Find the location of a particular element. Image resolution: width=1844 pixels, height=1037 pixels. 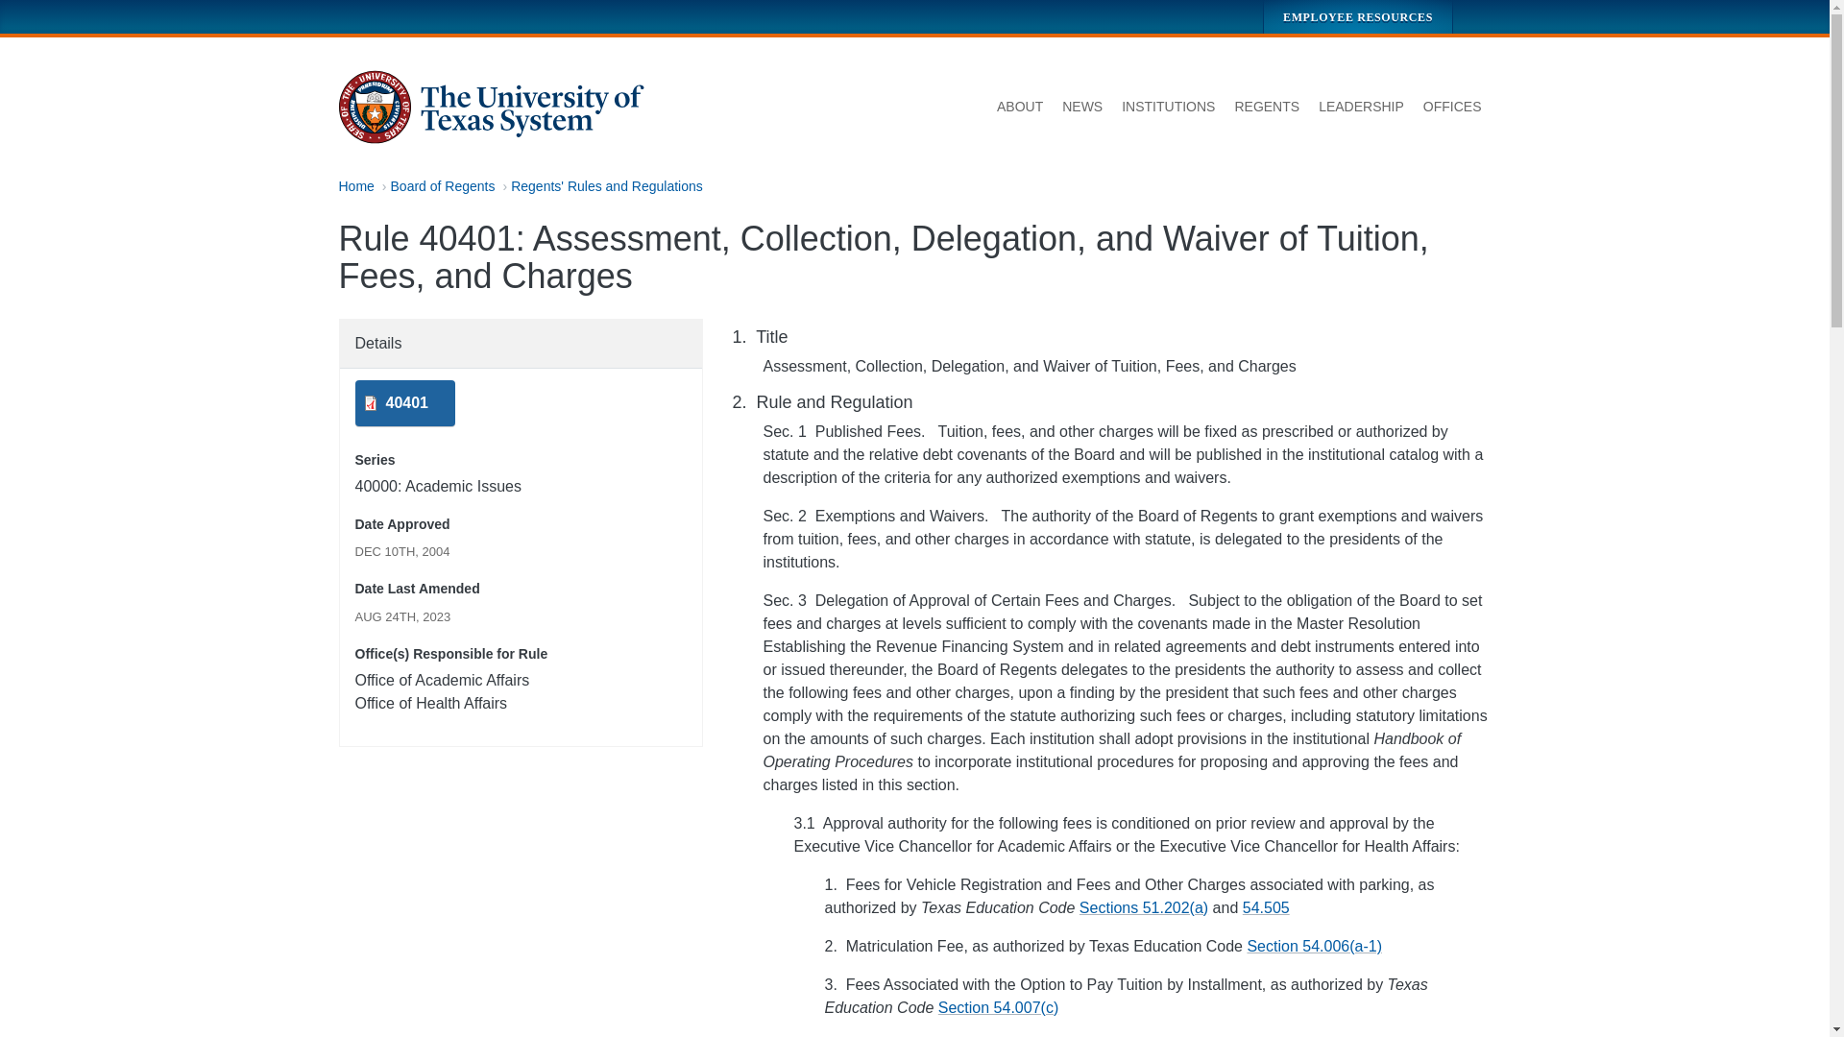

ABOUT is located at coordinates (1020, 108).